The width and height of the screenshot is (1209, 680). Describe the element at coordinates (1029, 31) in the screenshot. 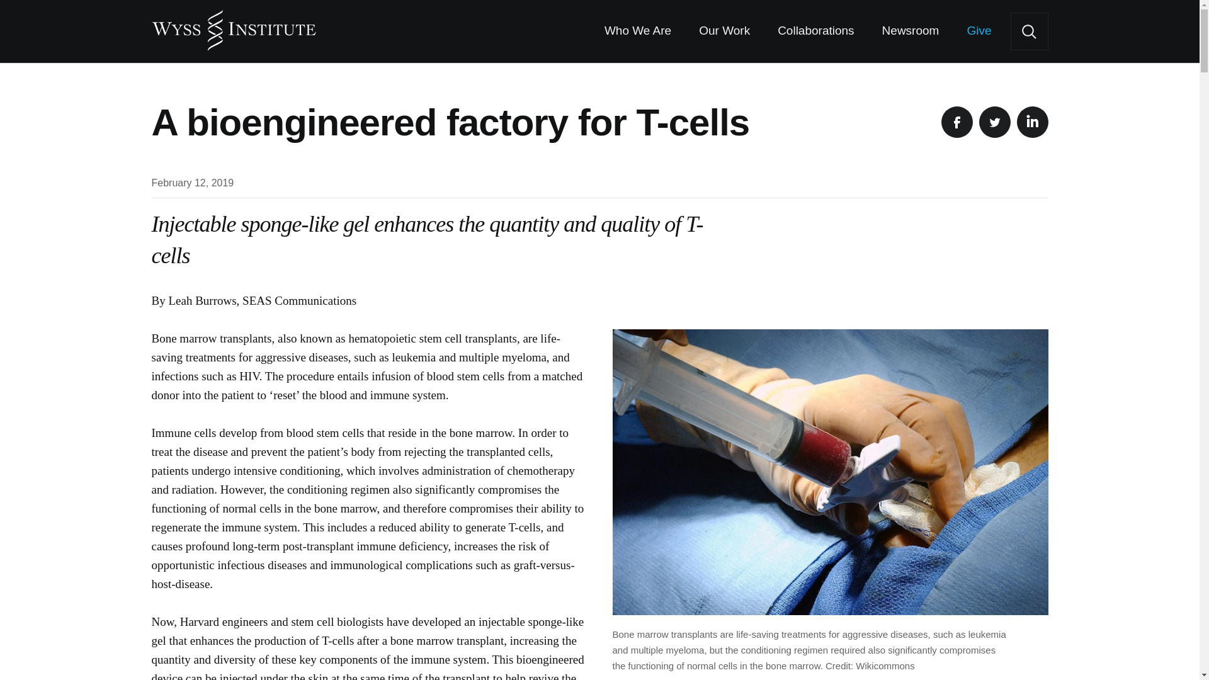

I see `Search Site` at that location.